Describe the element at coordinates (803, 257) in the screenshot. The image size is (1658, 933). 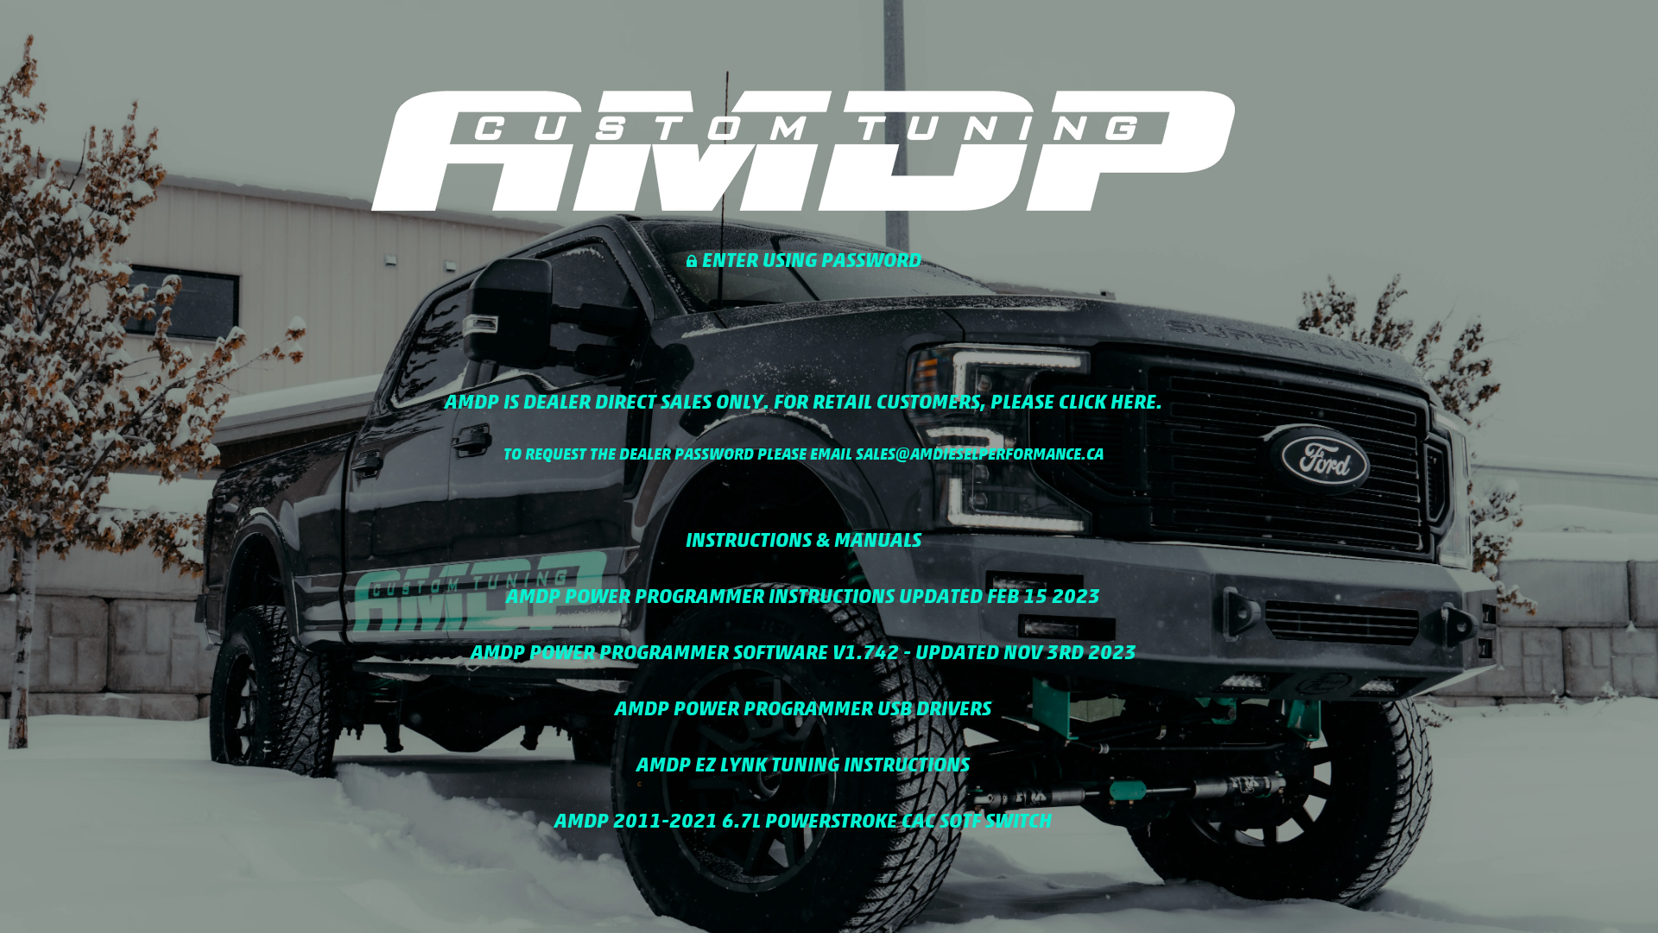
I see `LOCK ICON ENTER USING PASSWORD` at that location.